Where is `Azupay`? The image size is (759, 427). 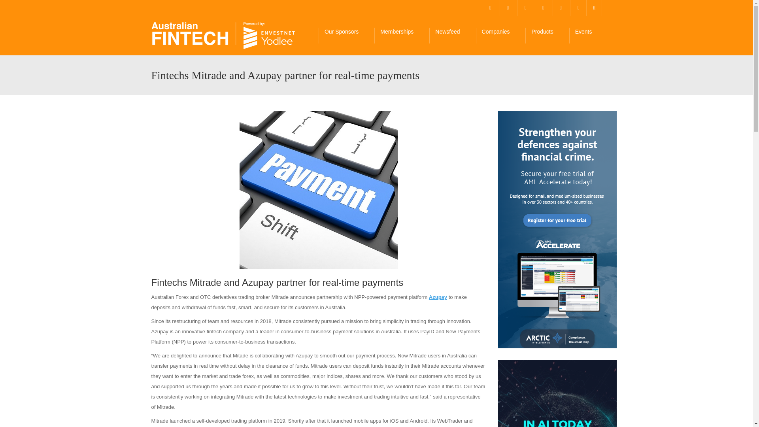
Azupay is located at coordinates (438, 297).